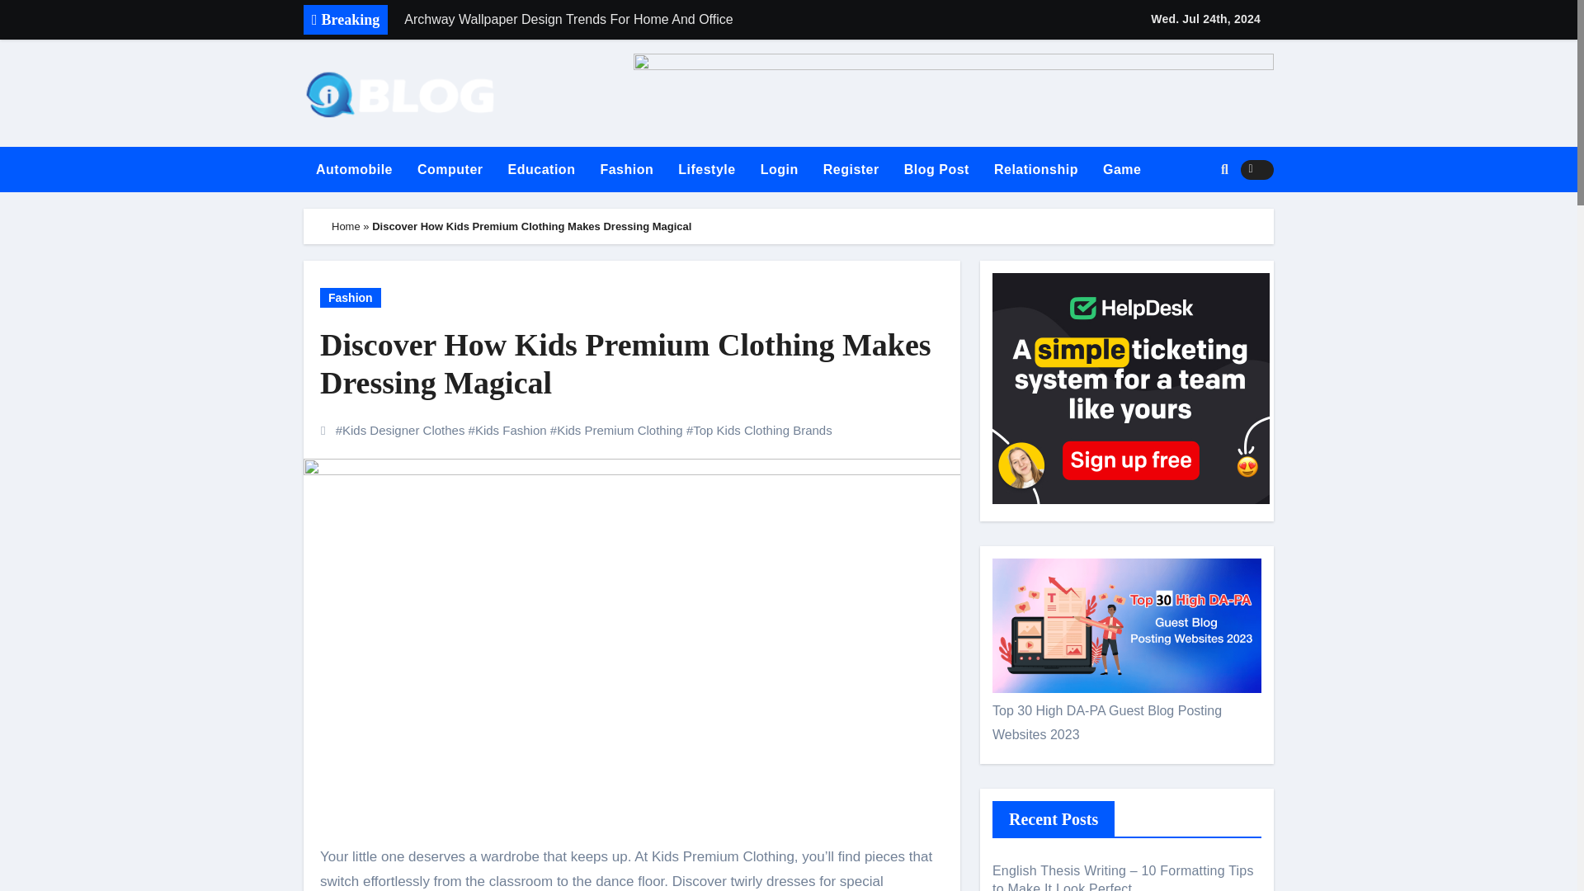  I want to click on Blog Post, so click(936, 170).